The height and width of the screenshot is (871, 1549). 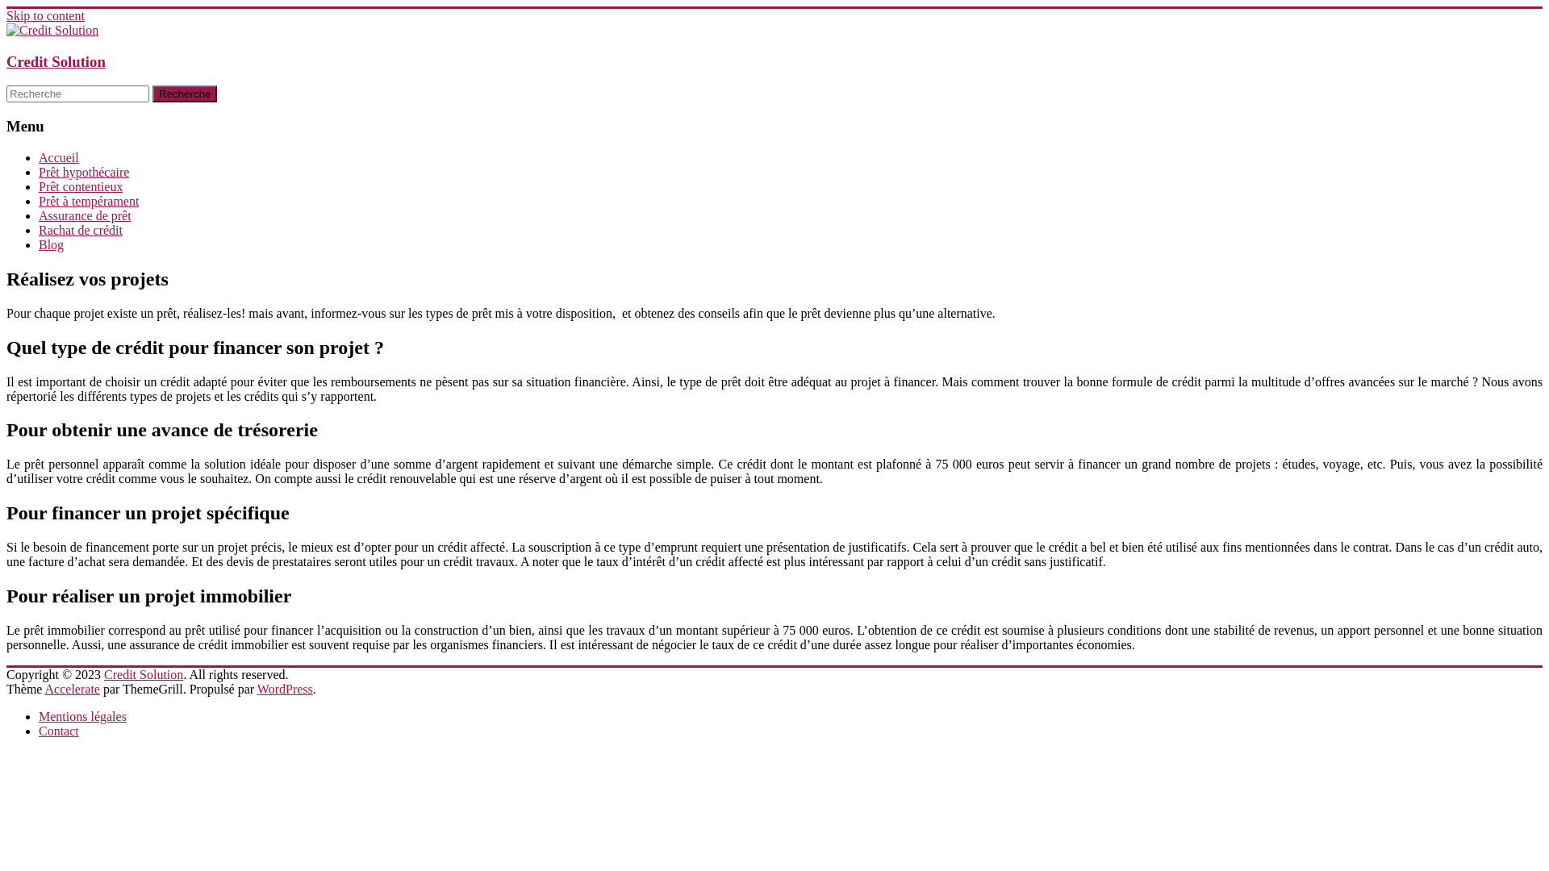 What do you see at coordinates (56, 61) in the screenshot?
I see `Credit Solution` at bounding box center [56, 61].